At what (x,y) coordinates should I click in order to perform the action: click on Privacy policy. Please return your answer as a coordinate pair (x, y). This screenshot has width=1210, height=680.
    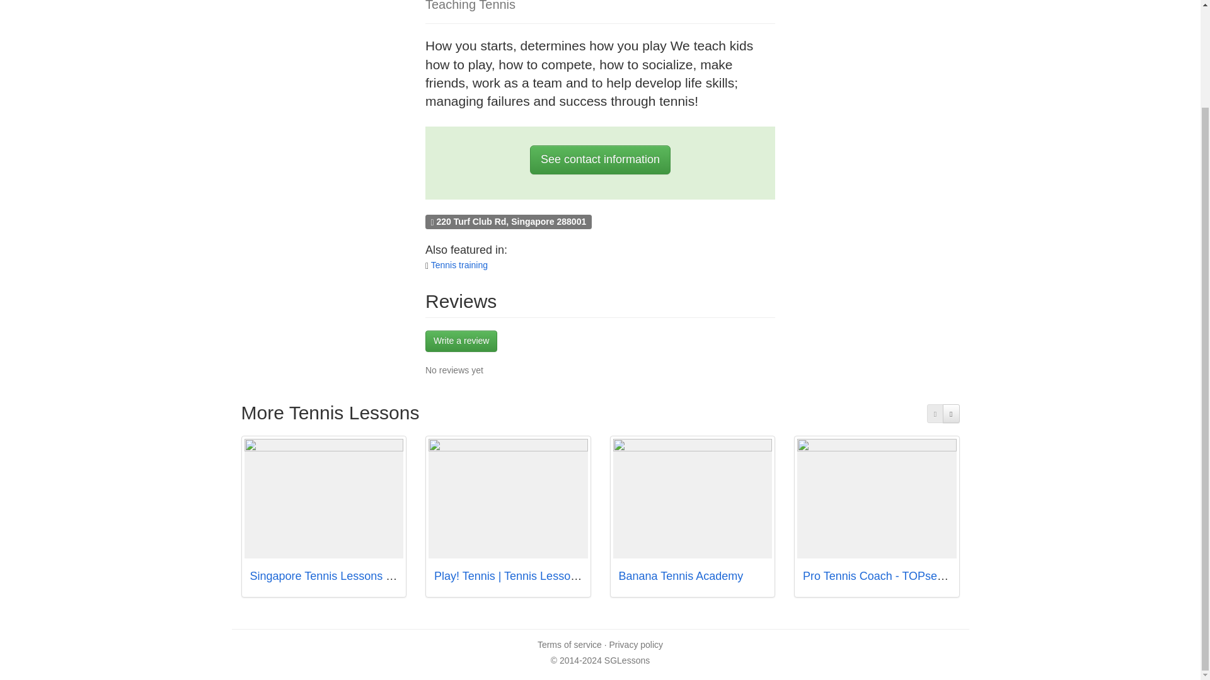
    Looking at the image, I should click on (635, 645).